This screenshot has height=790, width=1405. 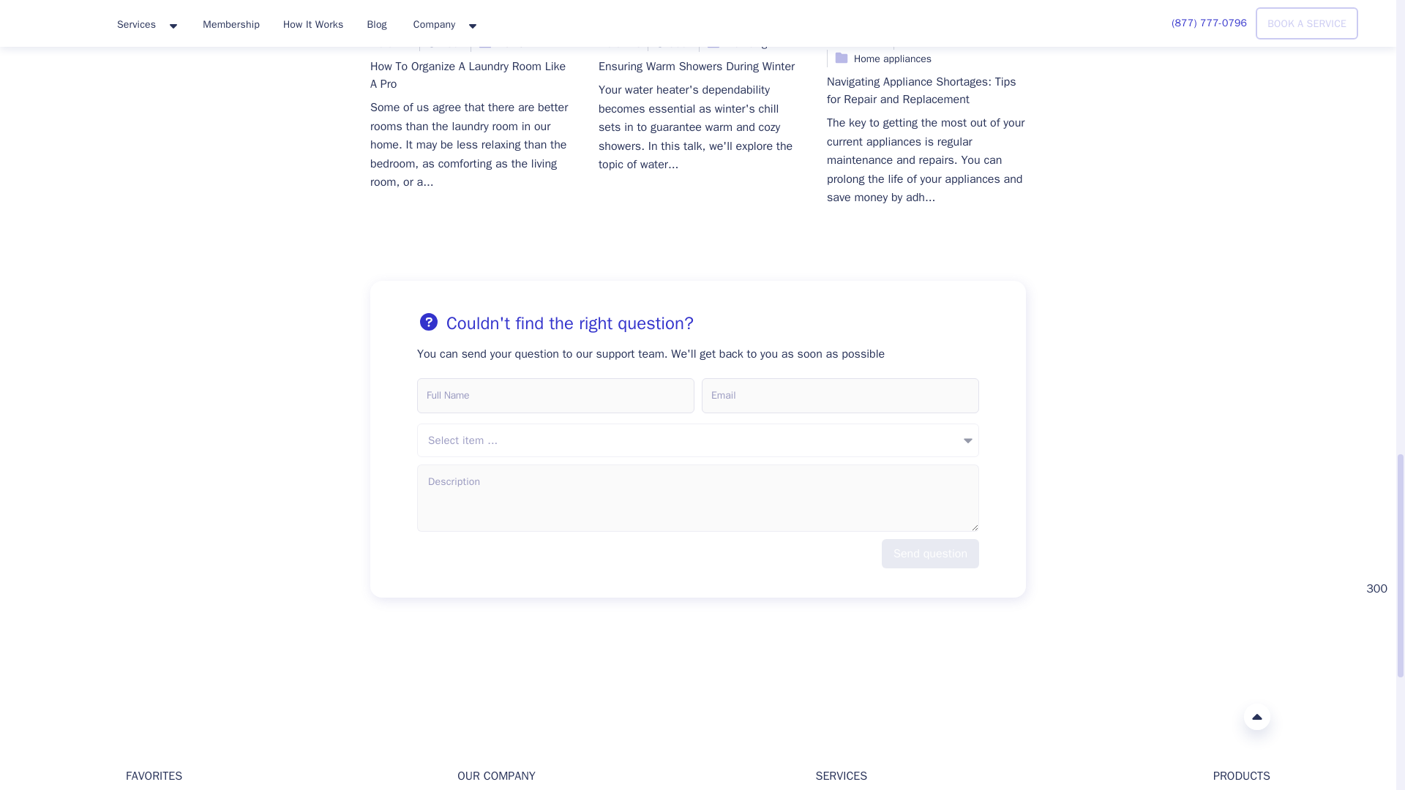 I want to click on Send question, so click(x=931, y=553).